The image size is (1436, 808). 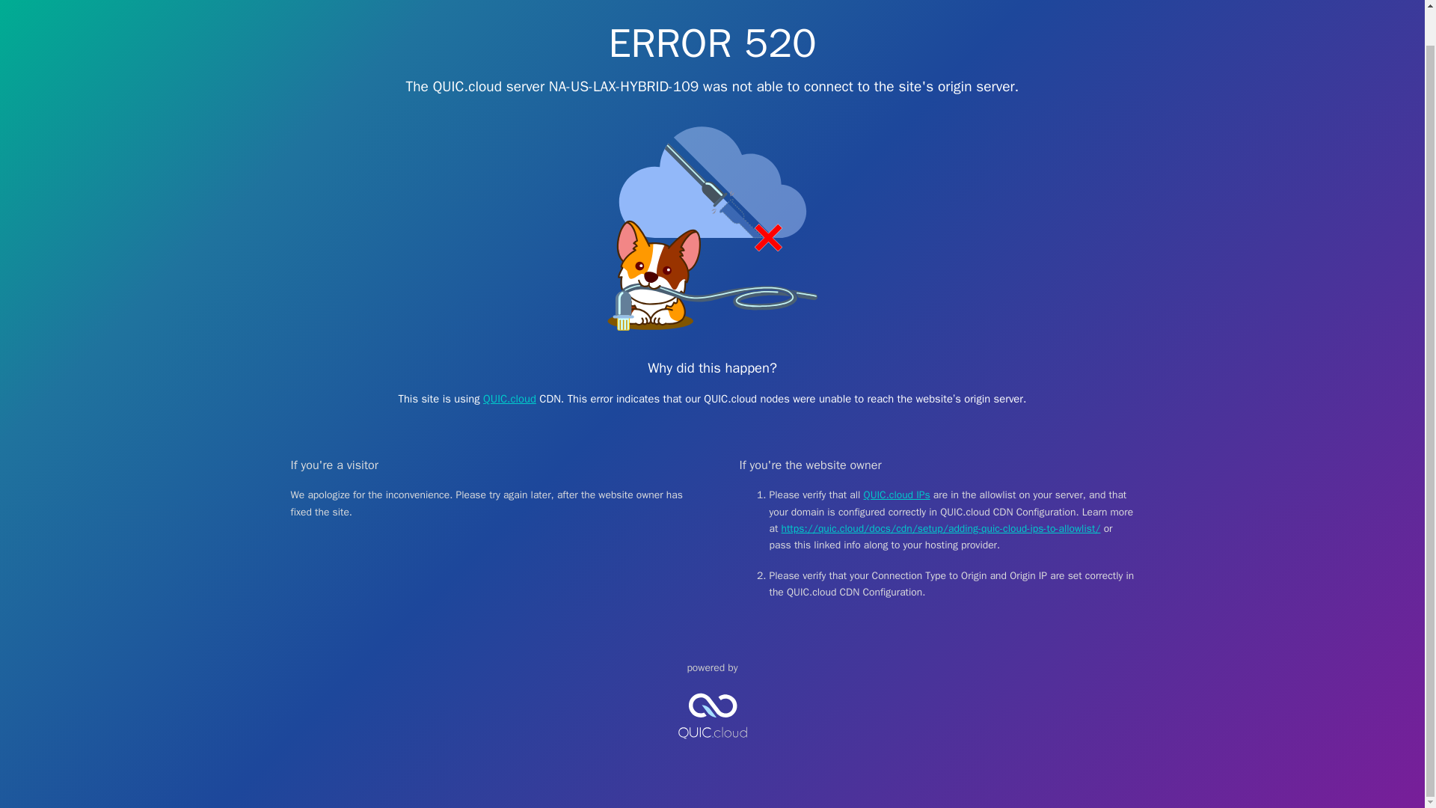 I want to click on QUIC.cloud IPs, so click(x=897, y=495).